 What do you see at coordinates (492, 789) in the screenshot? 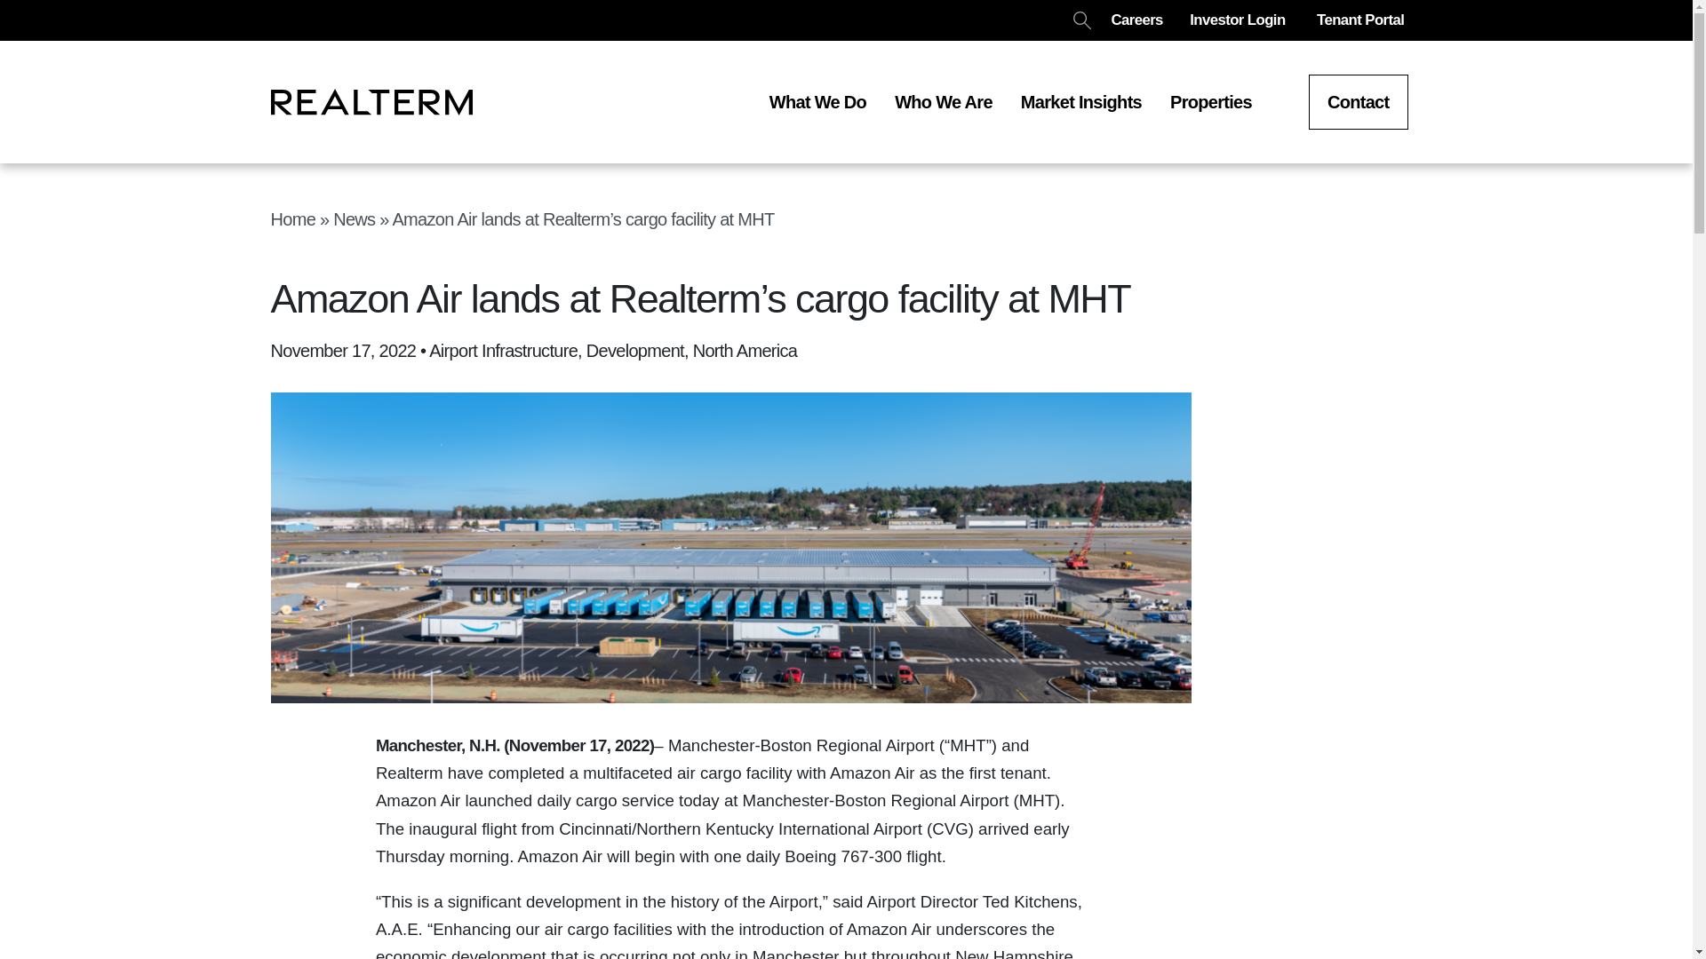
I see `Investor Login` at bounding box center [492, 789].